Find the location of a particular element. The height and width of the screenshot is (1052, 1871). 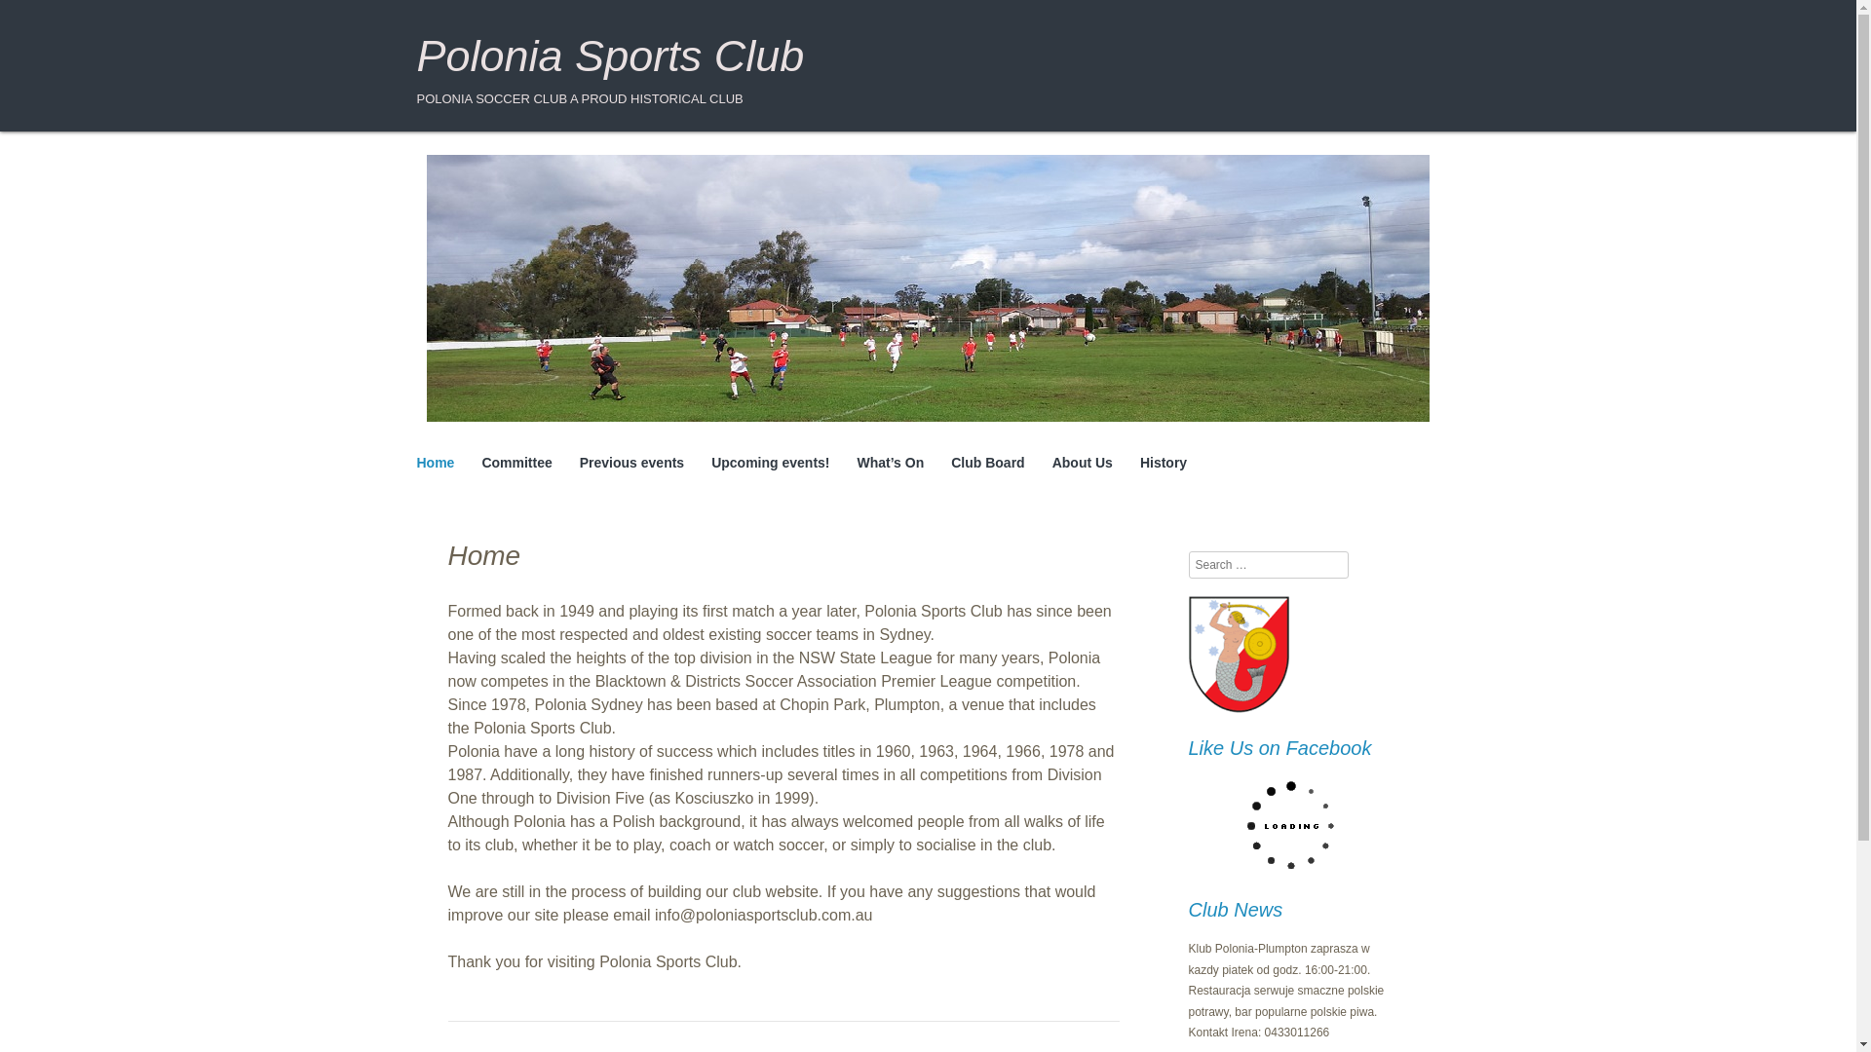

Polonia Sports Club is located at coordinates (610, 56).